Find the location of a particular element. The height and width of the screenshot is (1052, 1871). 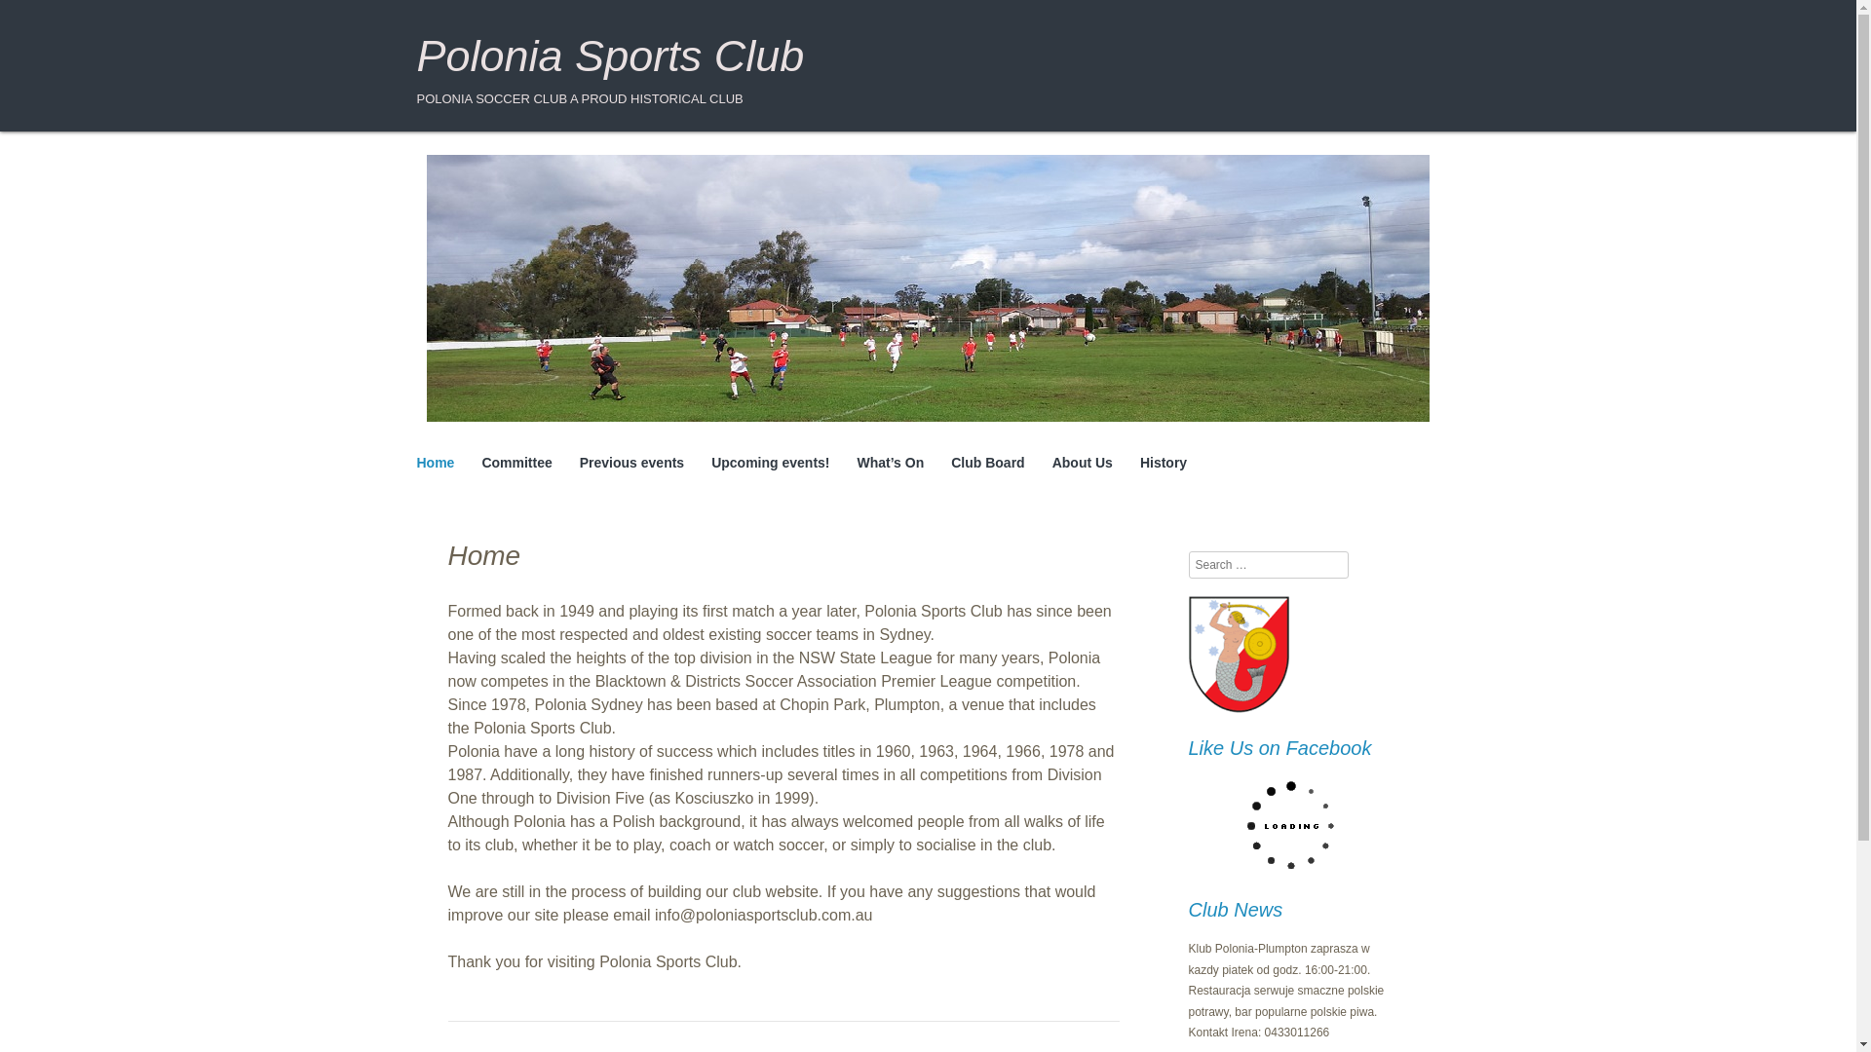

Polonia Sports Club is located at coordinates (610, 56).